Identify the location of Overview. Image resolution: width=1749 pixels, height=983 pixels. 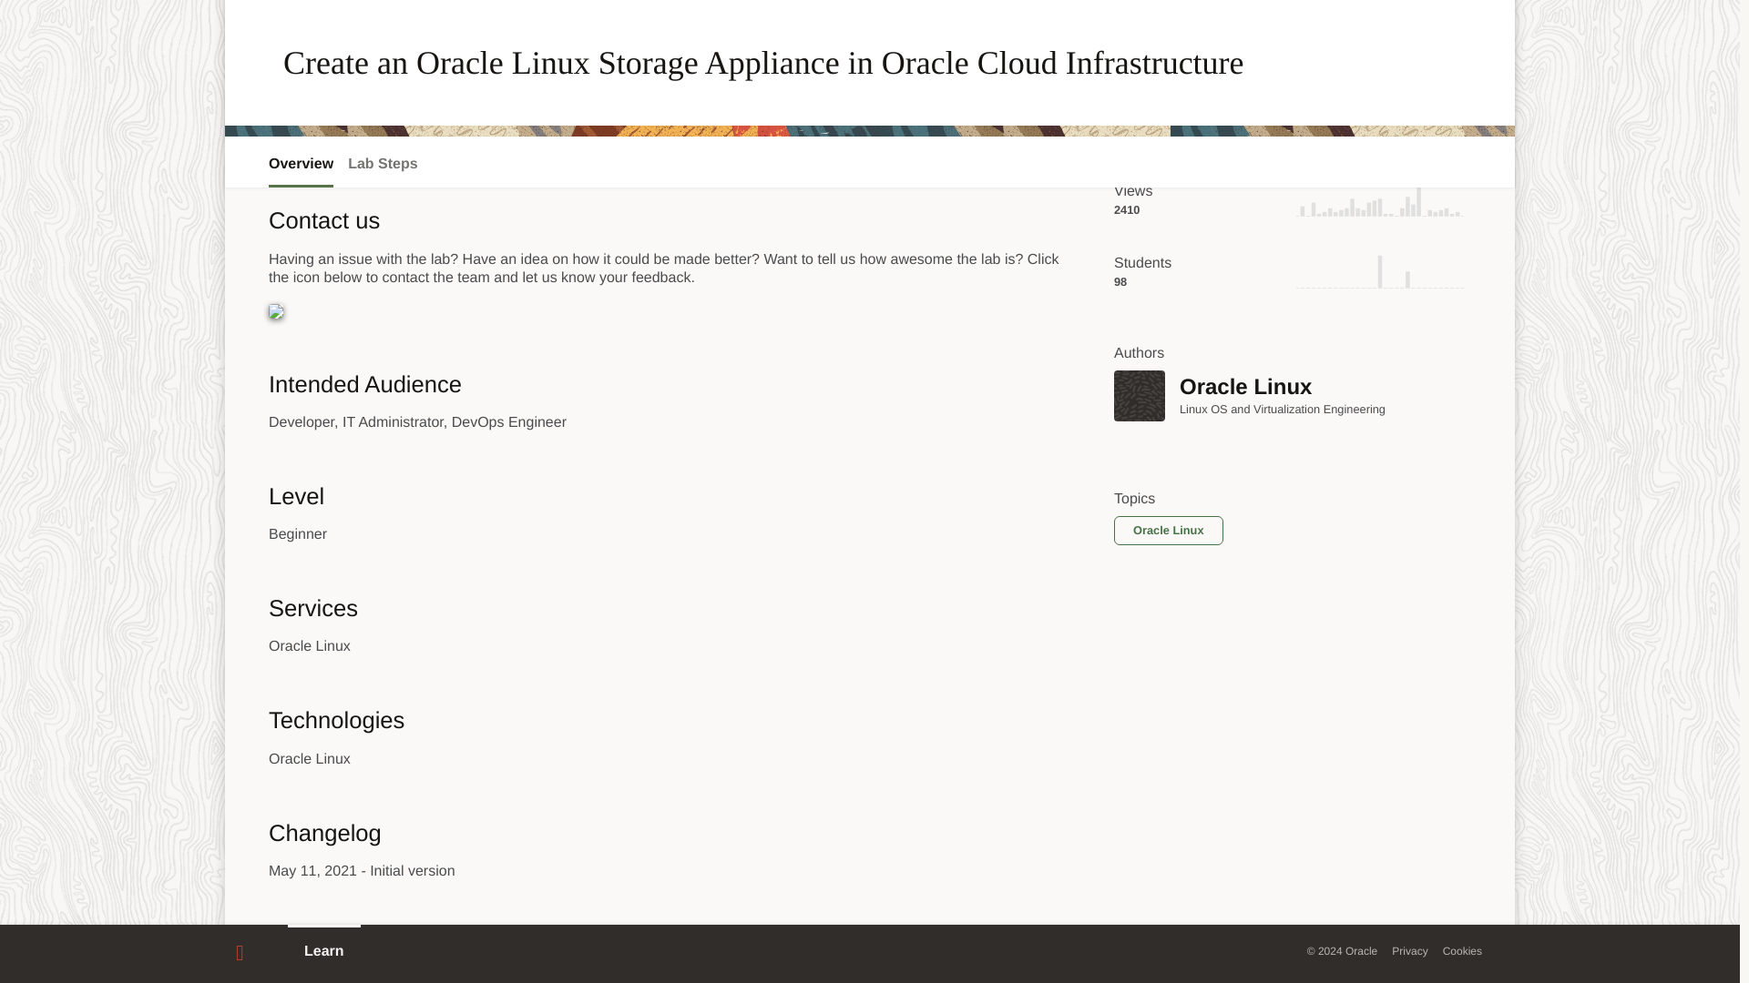
(301, 43).